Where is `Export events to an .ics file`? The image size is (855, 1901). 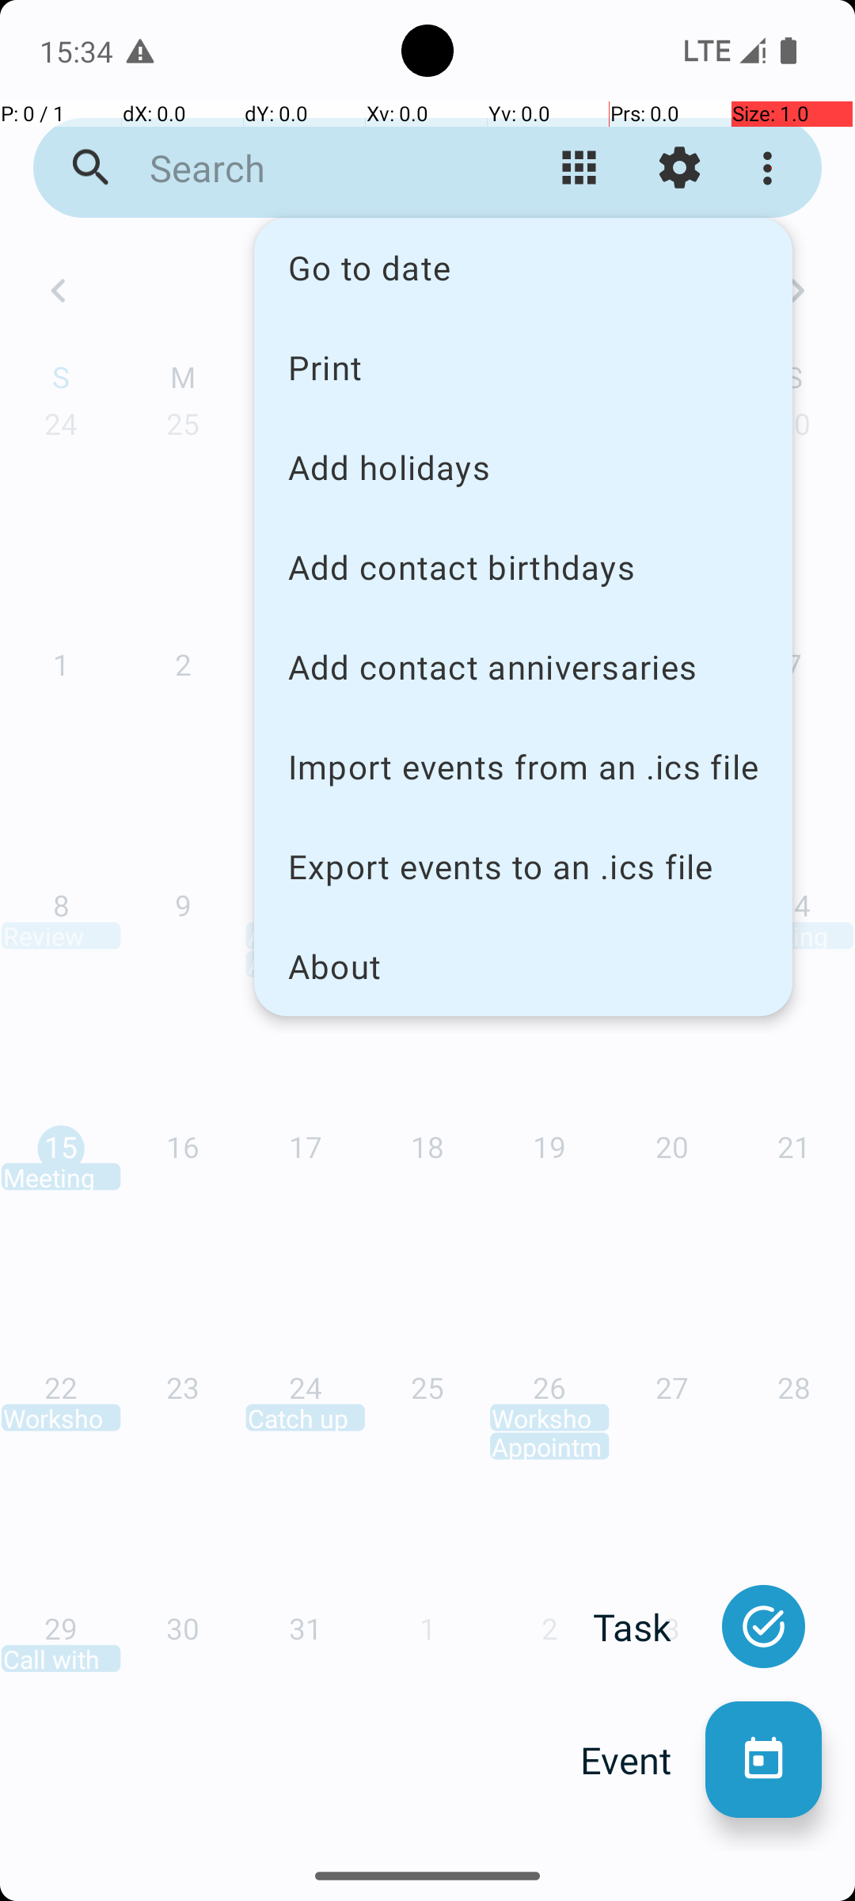 Export events to an .ics file is located at coordinates (523, 867).